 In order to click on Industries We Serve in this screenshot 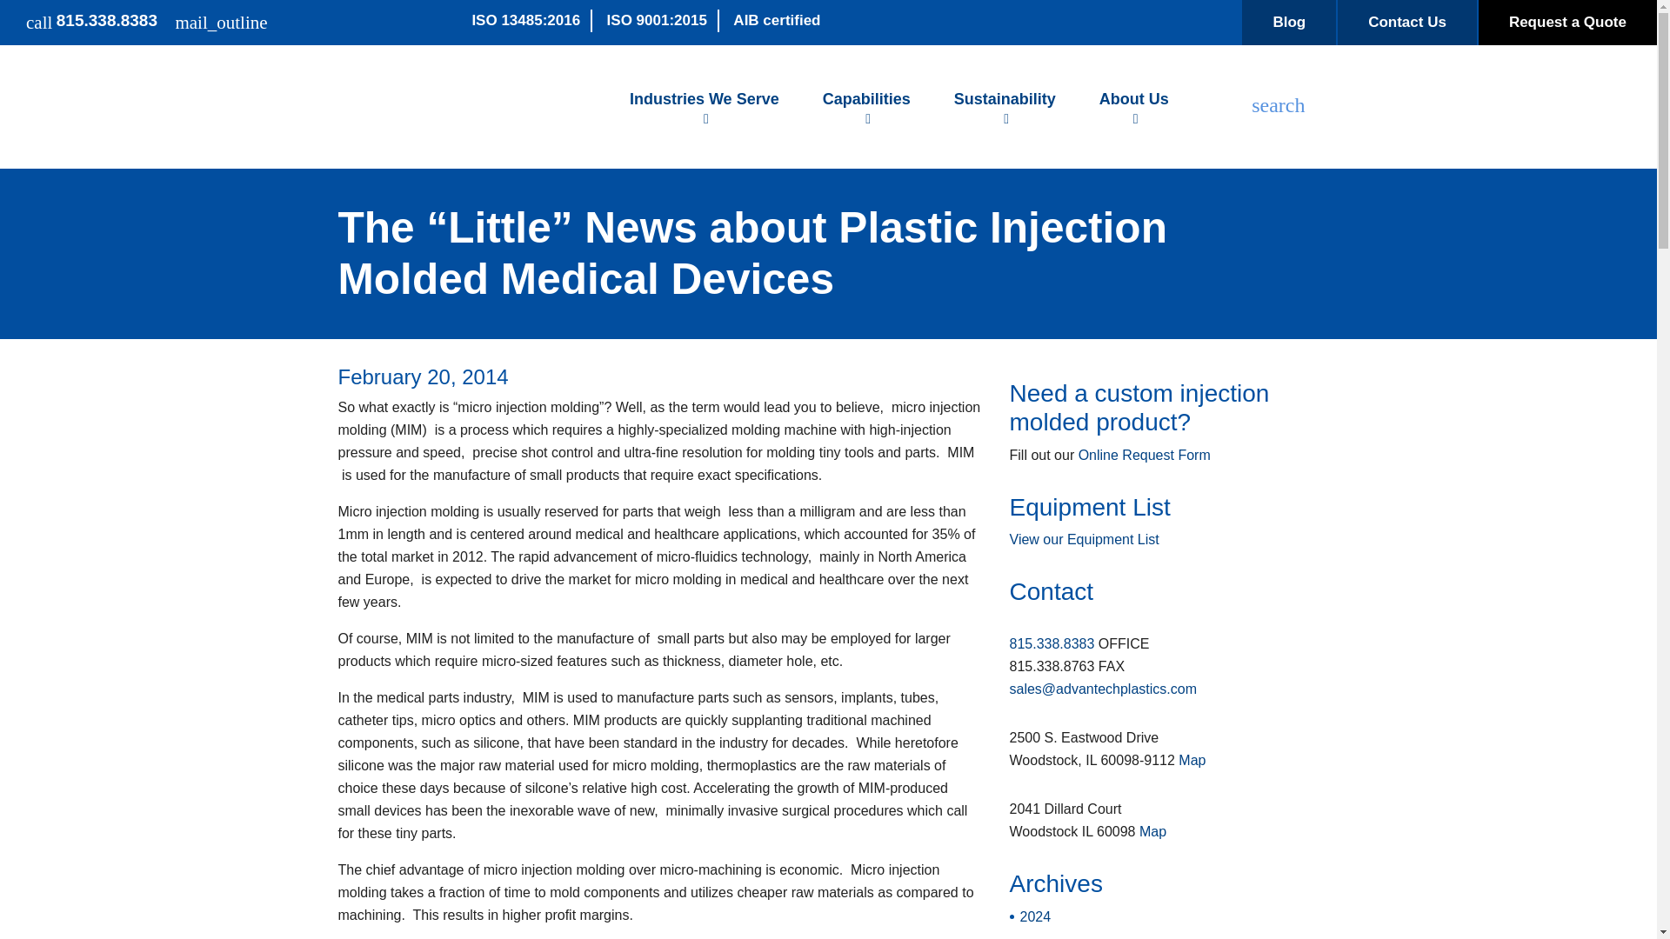, I will do `click(705, 107)`.